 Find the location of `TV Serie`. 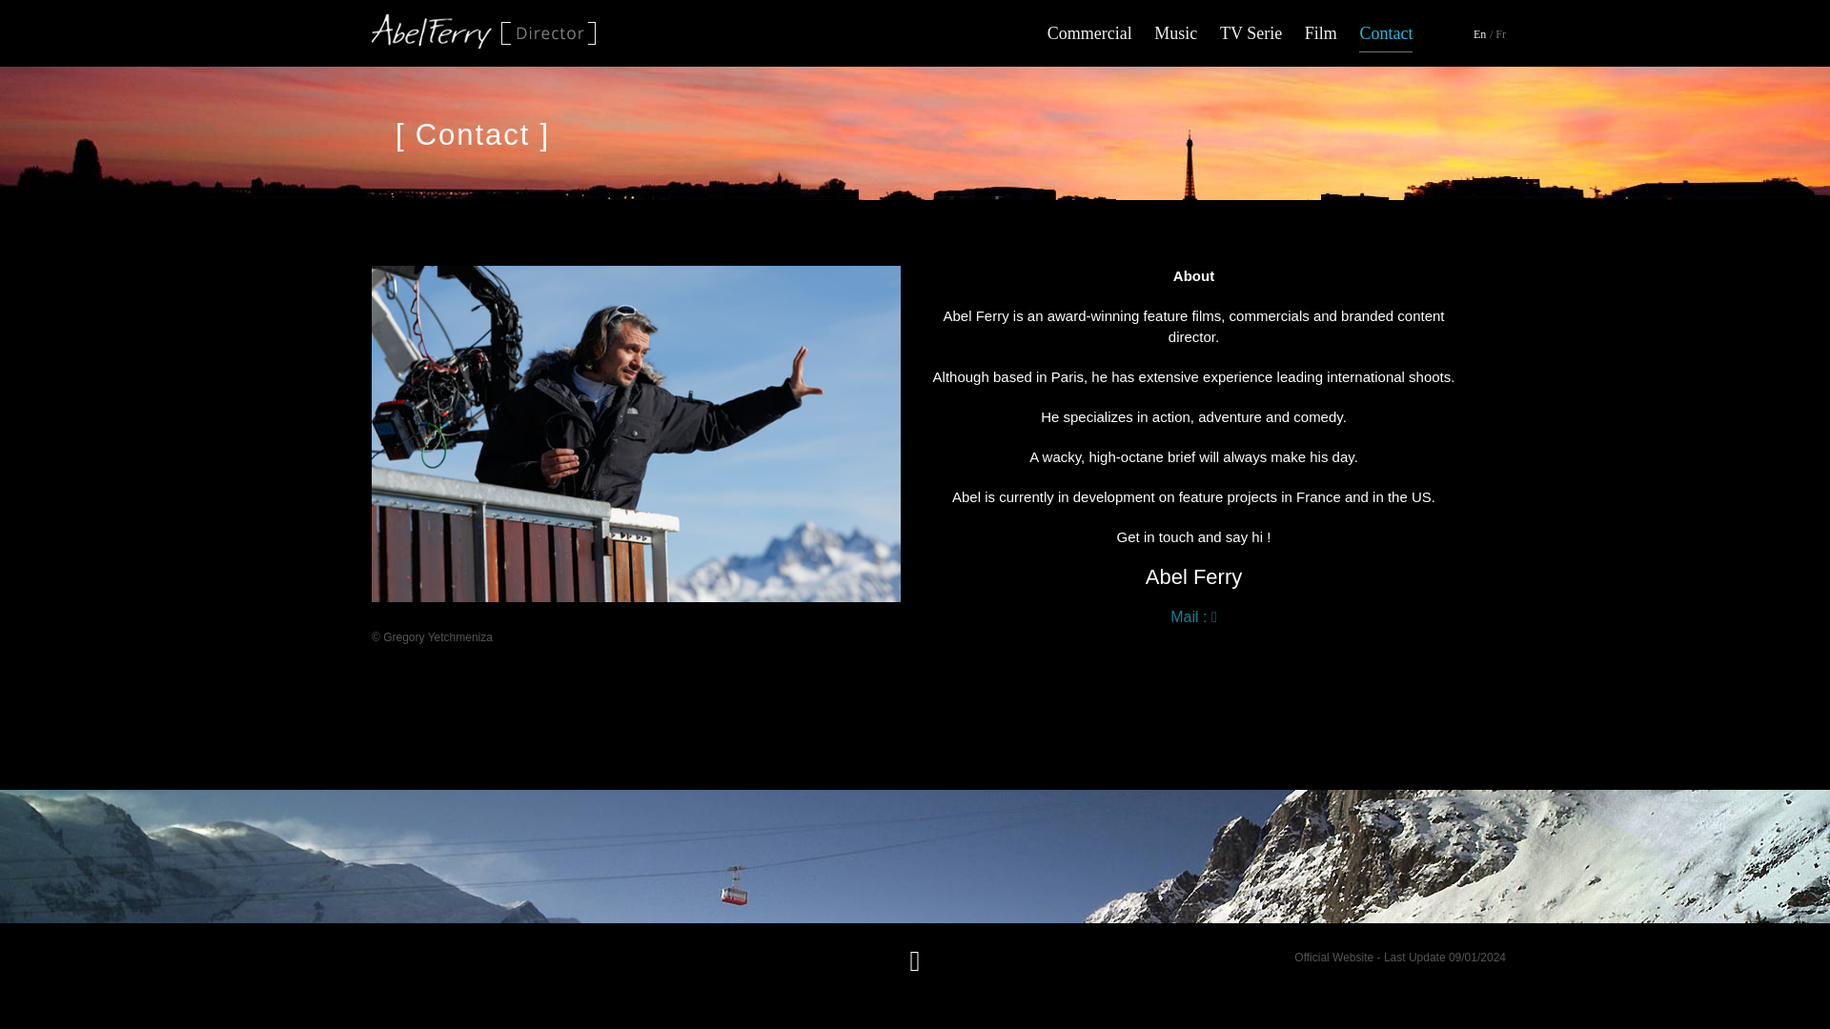

TV Serie is located at coordinates (1250, 27).